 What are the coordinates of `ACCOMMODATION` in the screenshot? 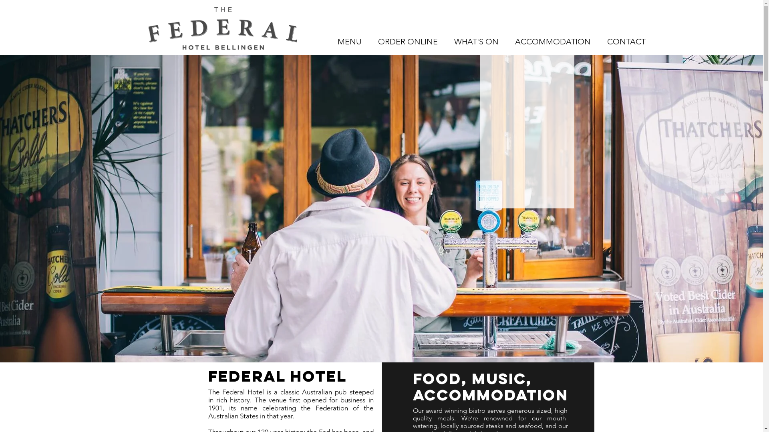 It's located at (553, 42).